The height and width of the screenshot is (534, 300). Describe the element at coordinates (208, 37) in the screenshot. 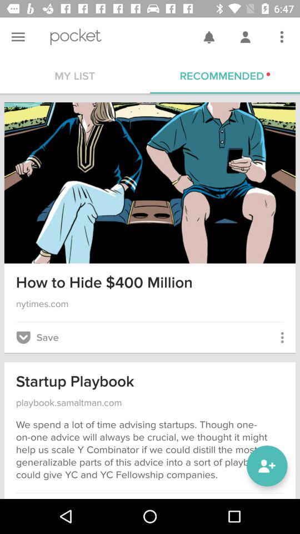

I see `select the first icon at the top right corner` at that location.